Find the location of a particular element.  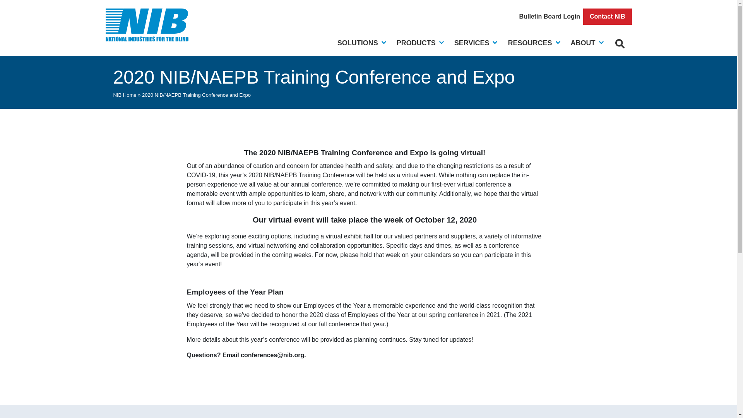

SOLUTIONS is located at coordinates (358, 43).